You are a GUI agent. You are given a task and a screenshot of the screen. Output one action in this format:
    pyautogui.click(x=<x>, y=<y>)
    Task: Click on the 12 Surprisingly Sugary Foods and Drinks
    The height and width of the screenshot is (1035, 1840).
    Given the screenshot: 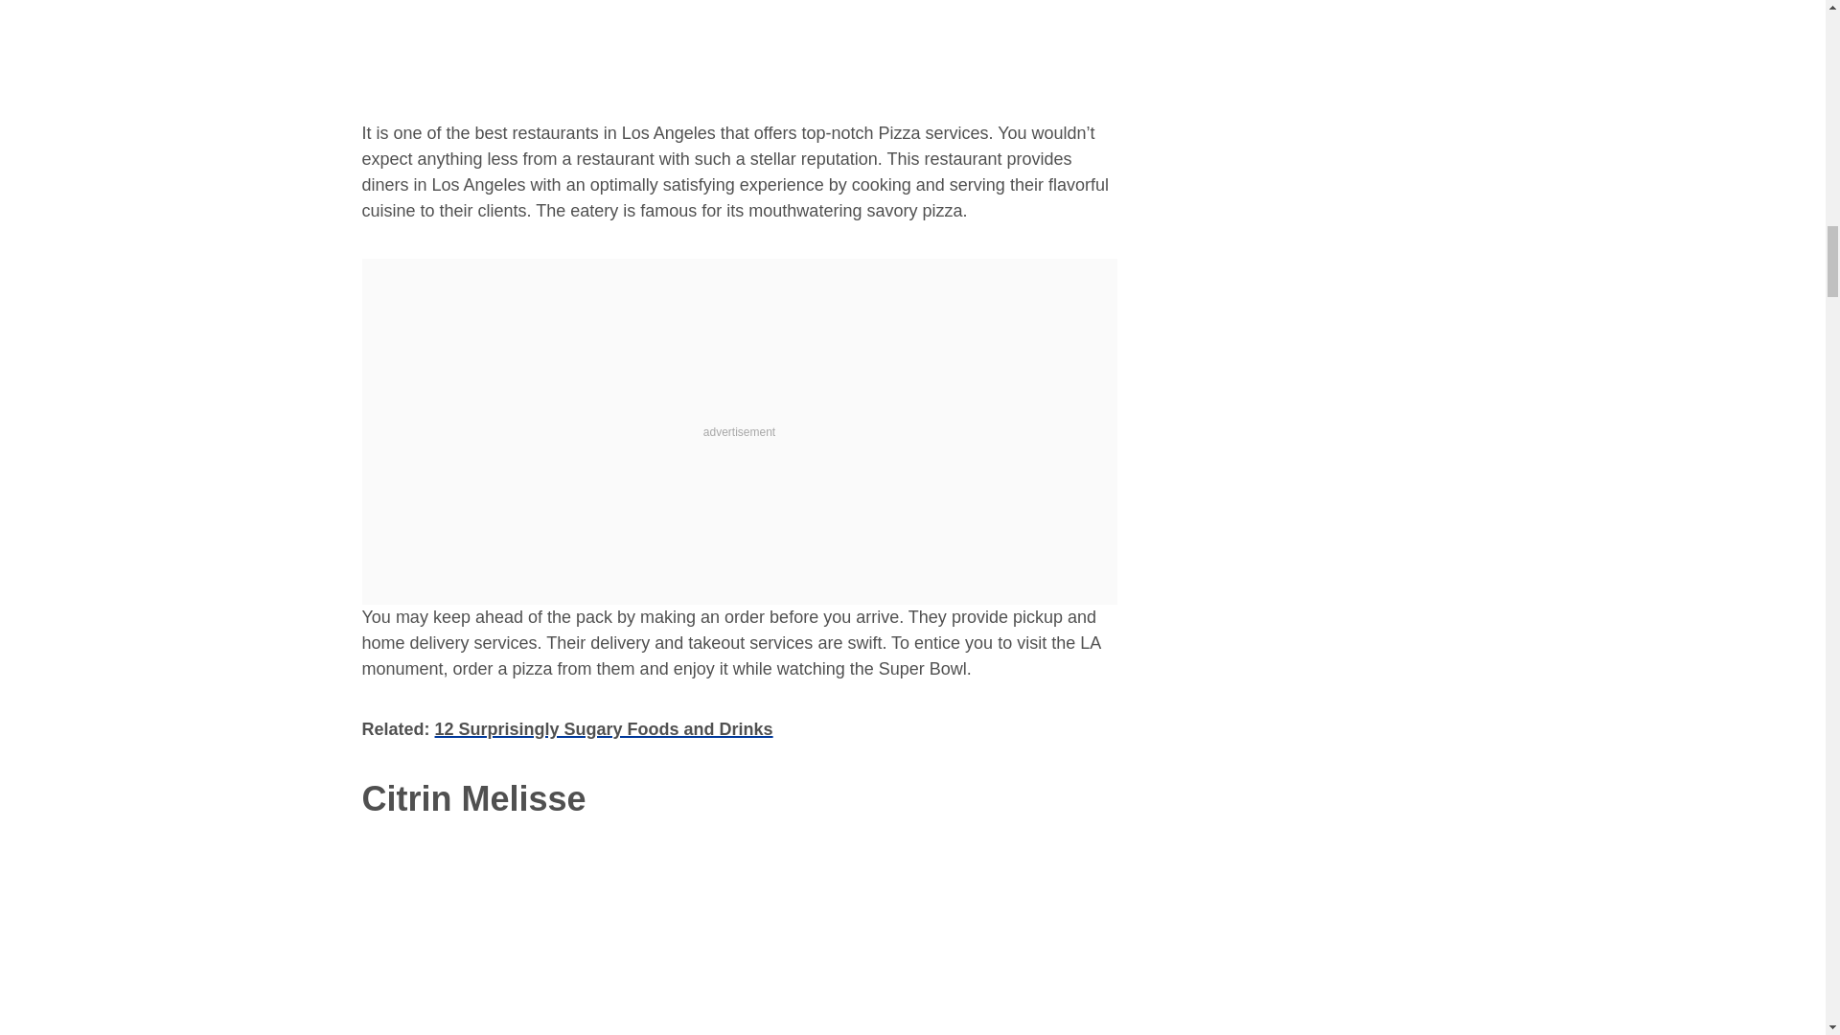 What is the action you would take?
    pyautogui.click(x=604, y=728)
    